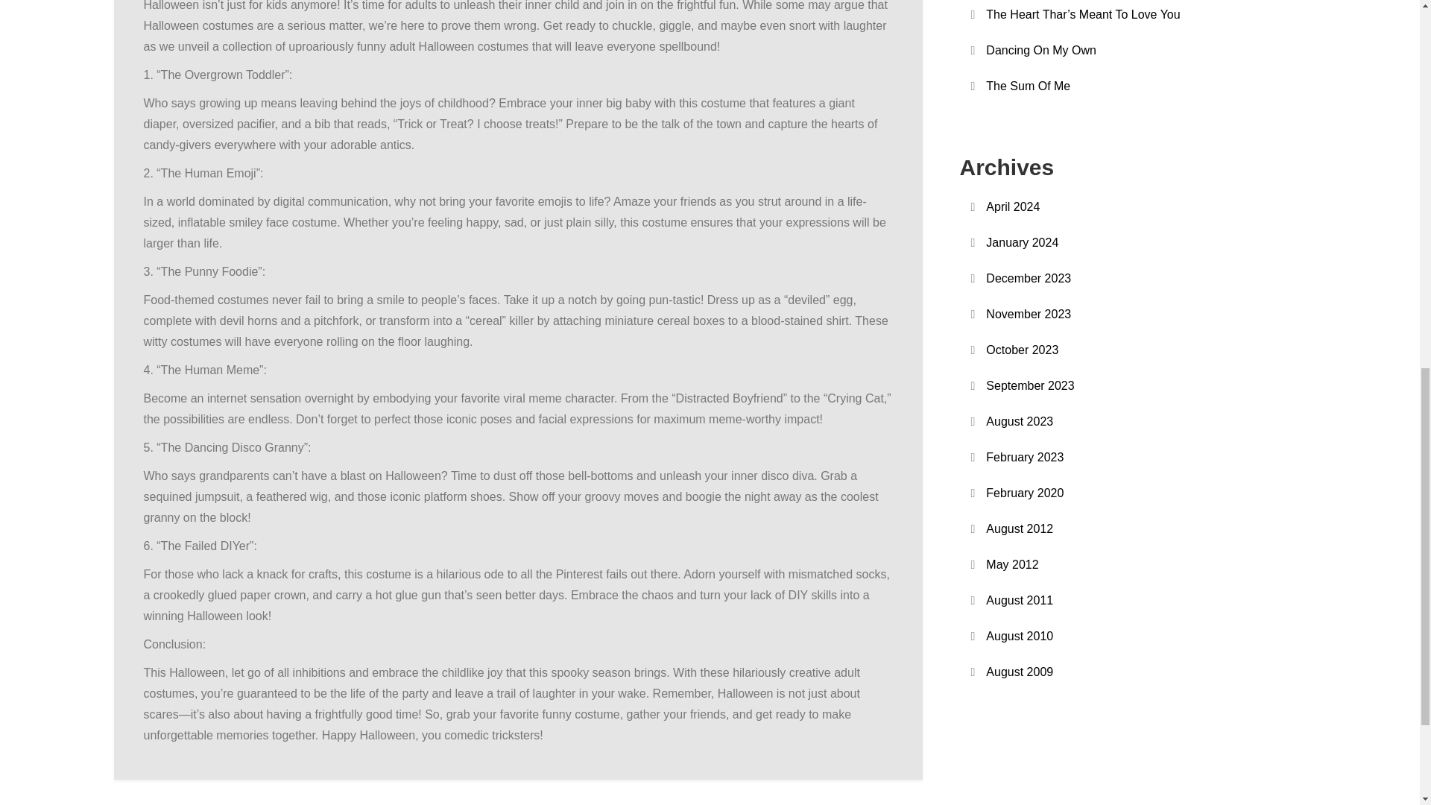  I want to click on Dancing On My Own, so click(1040, 50).